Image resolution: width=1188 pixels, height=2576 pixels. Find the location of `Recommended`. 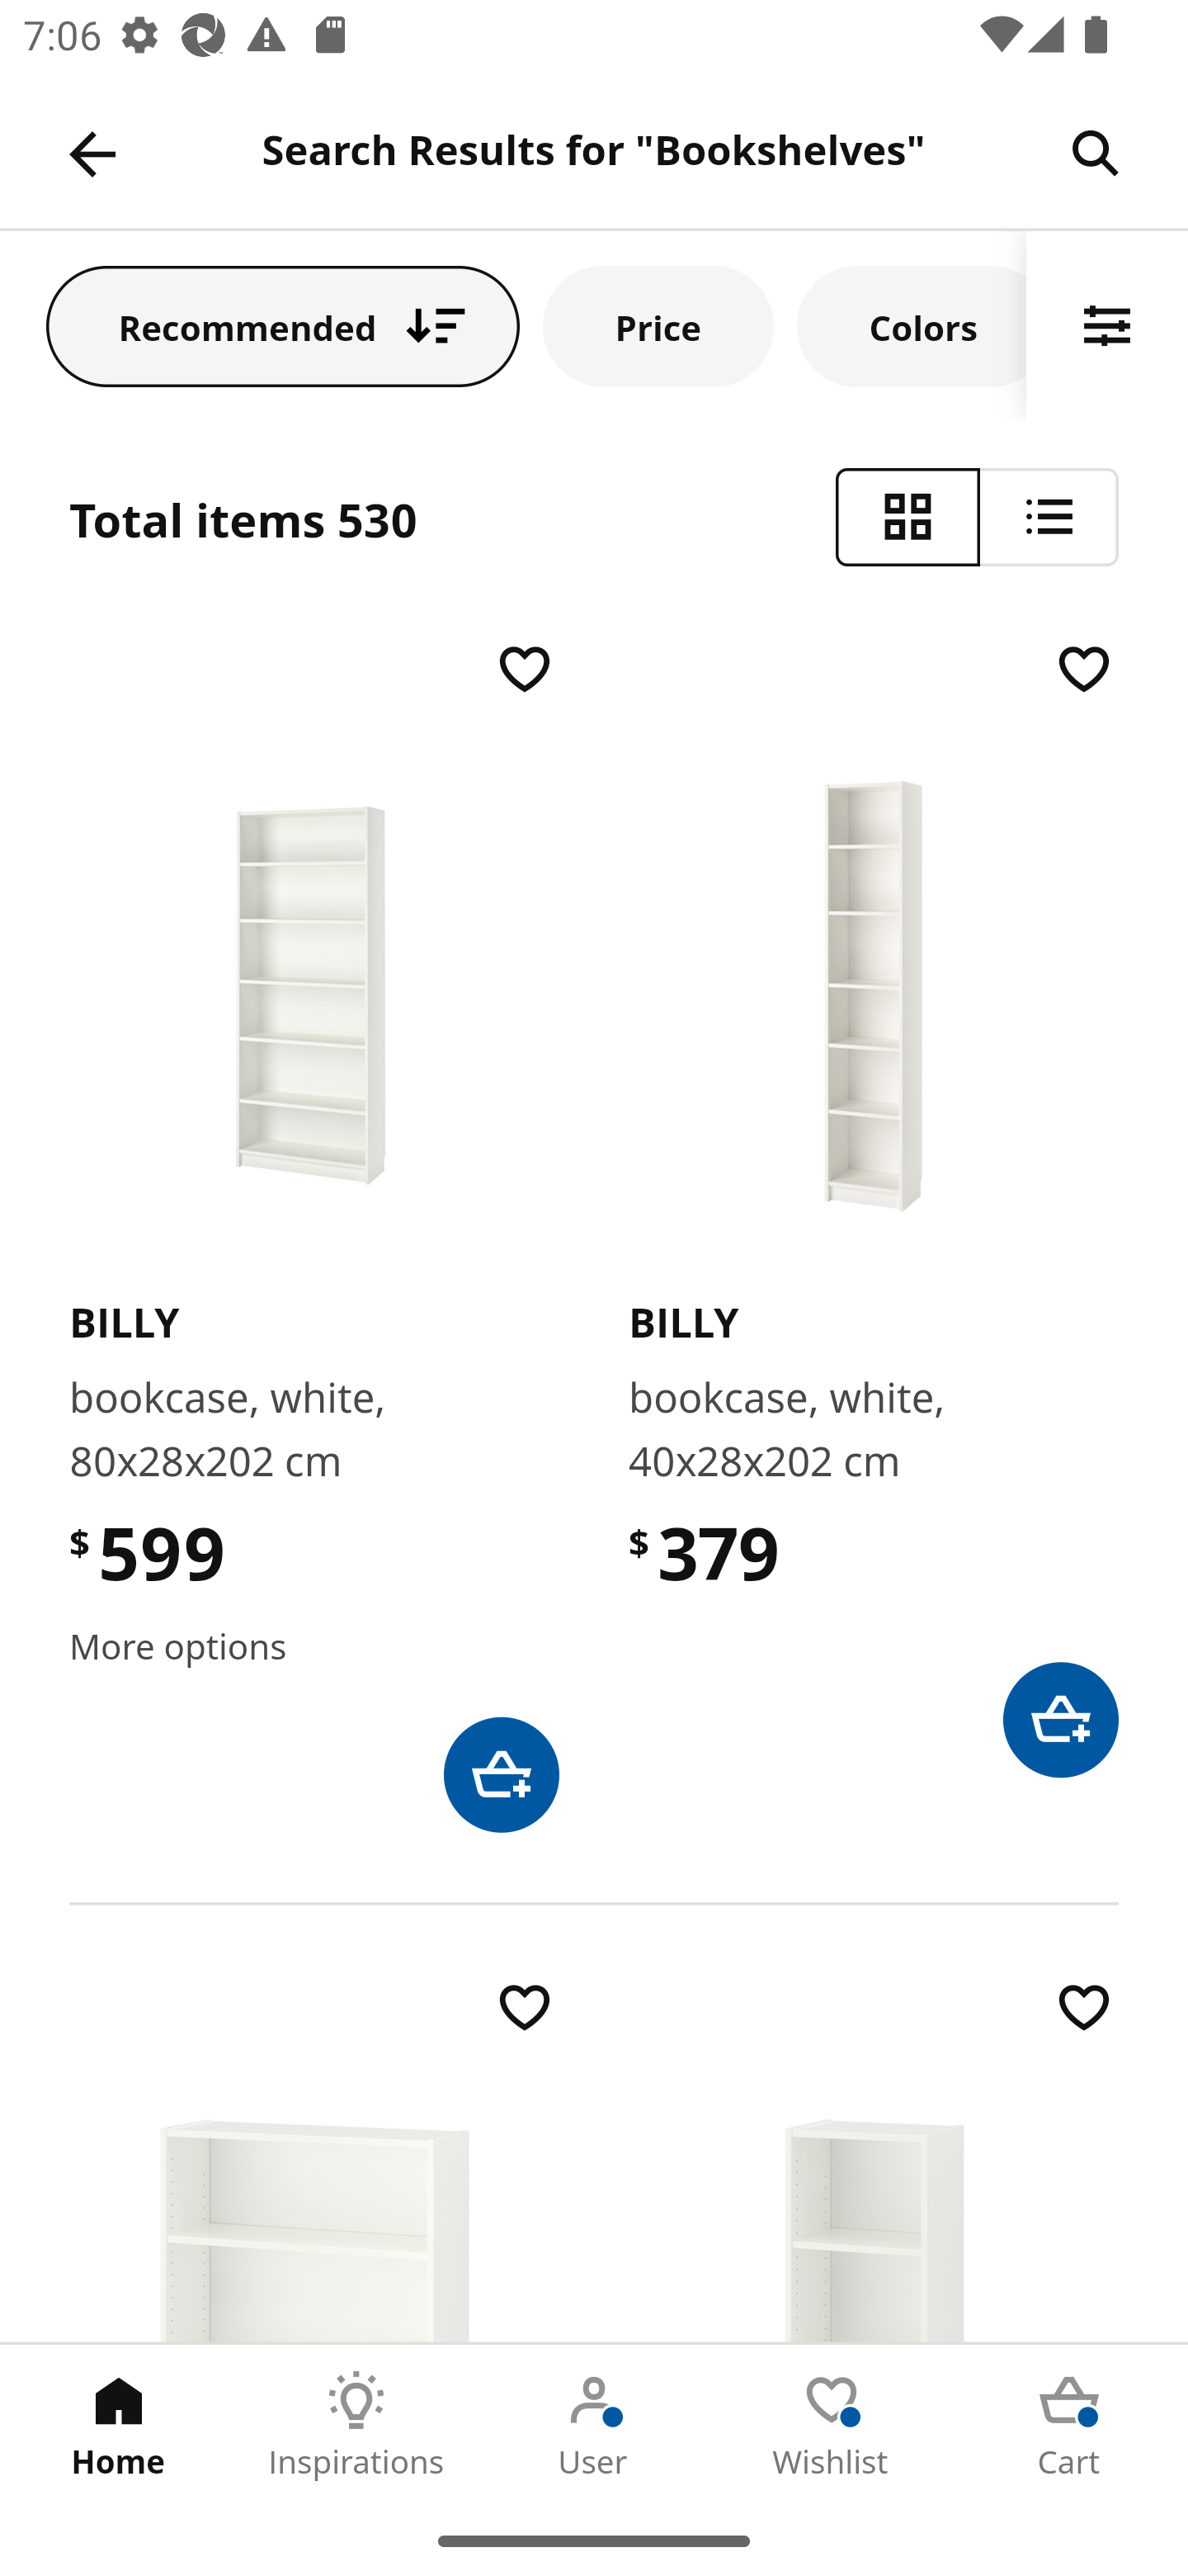

Recommended is located at coordinates (283, 325).